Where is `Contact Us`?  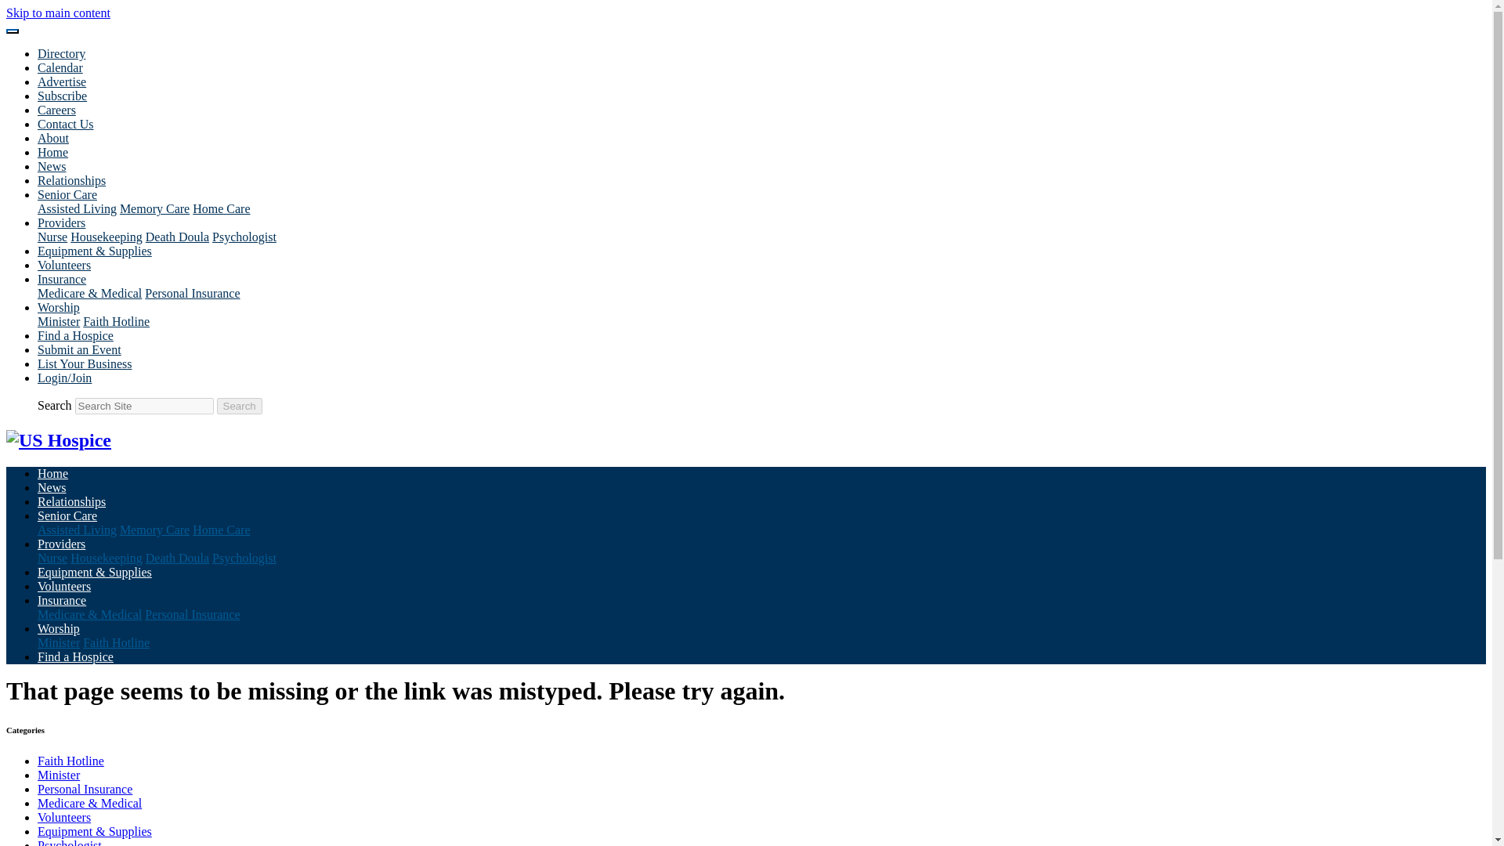
Contact Us is located at coordinates (66, 124).